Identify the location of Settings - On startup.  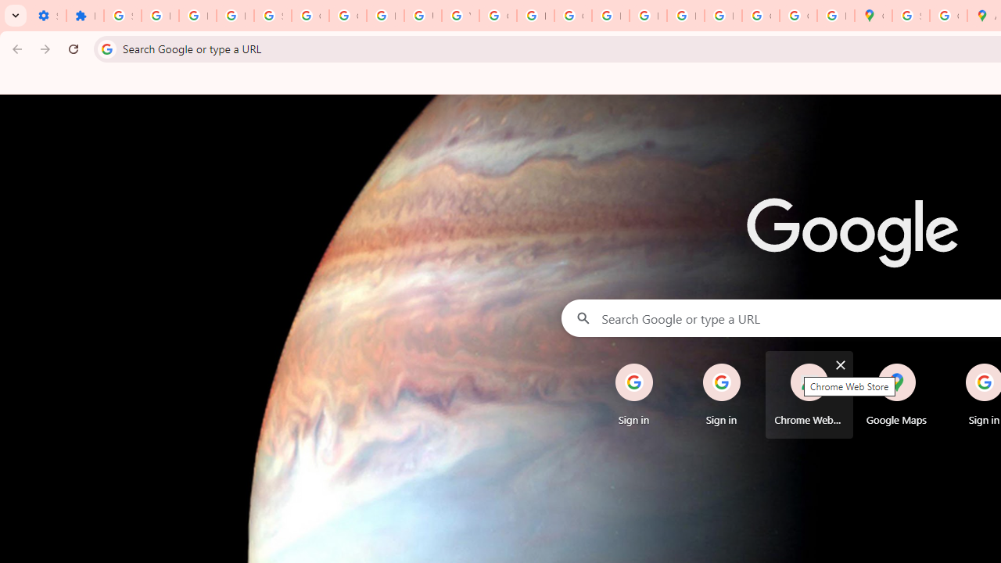
(47, 16).